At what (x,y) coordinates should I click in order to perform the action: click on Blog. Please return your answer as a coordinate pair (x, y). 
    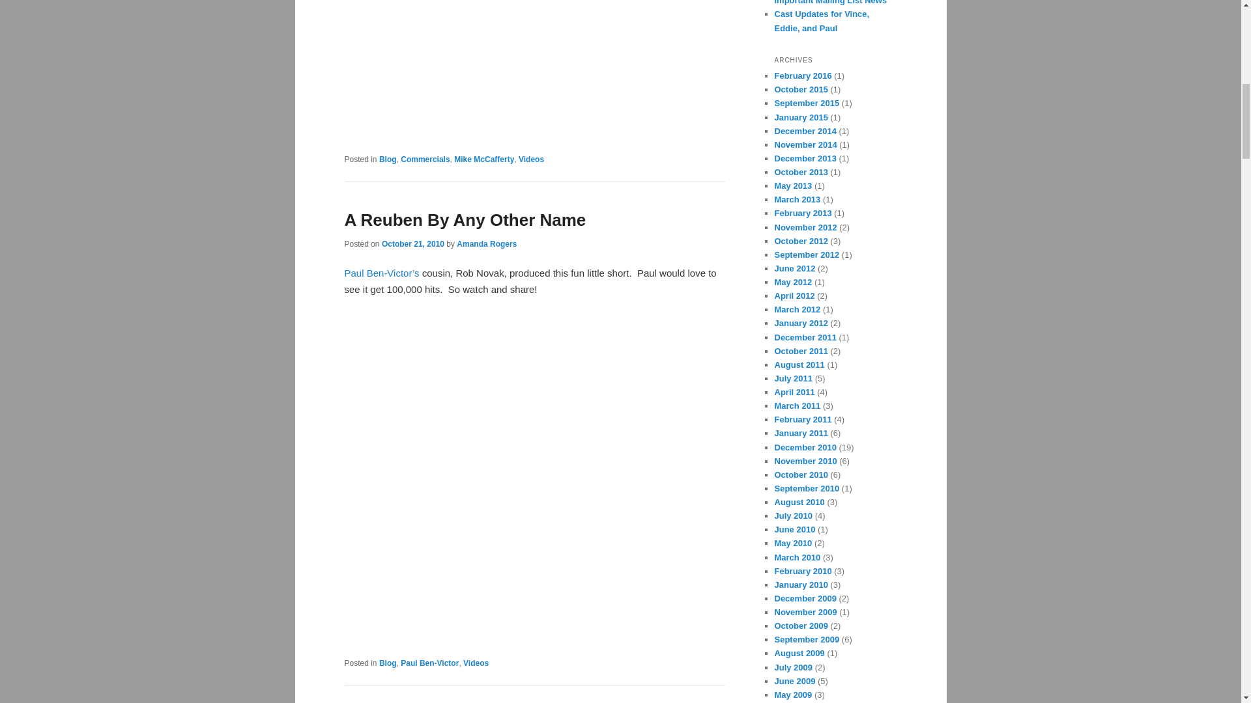
    Looking at the image, I should click on (387, 159).